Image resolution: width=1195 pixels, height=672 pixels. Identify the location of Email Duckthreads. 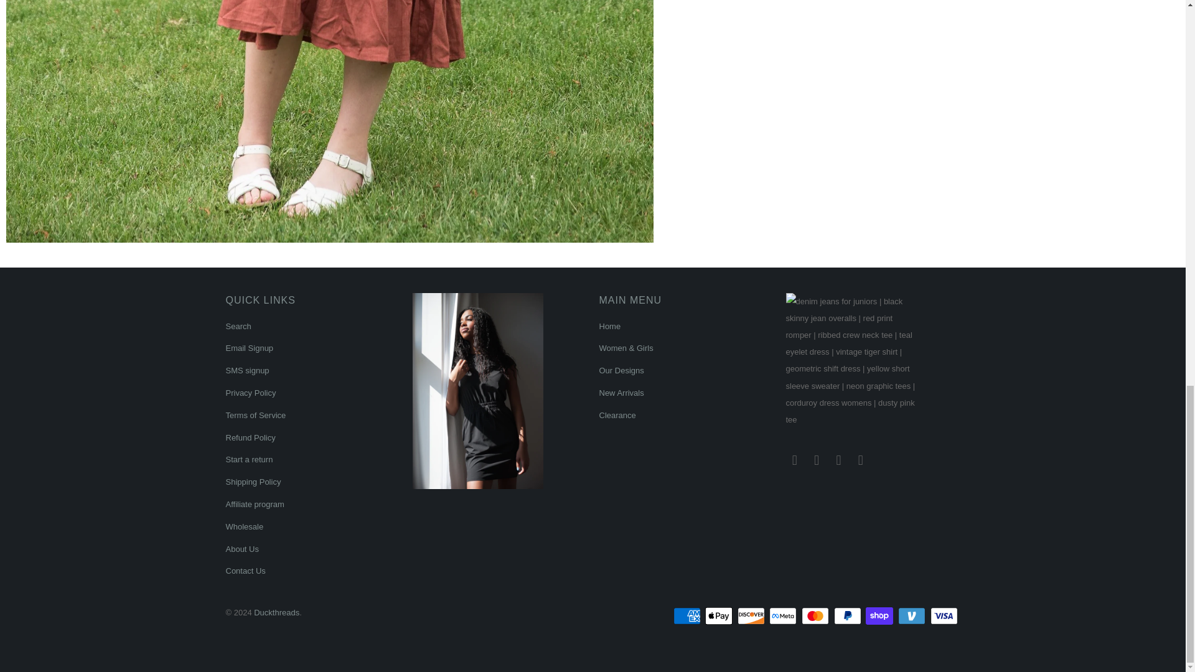
(860, 460).